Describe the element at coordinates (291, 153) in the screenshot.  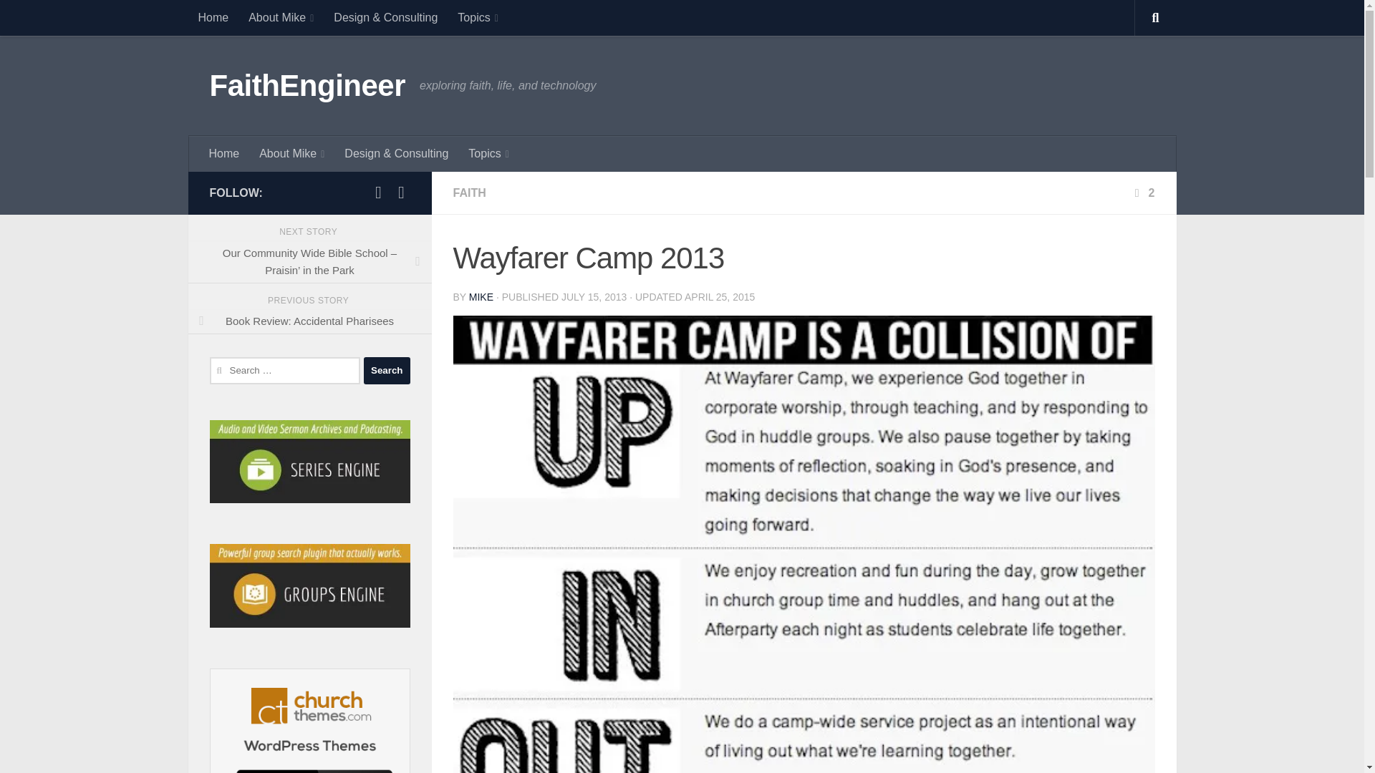
I see `About Mike` at that location.